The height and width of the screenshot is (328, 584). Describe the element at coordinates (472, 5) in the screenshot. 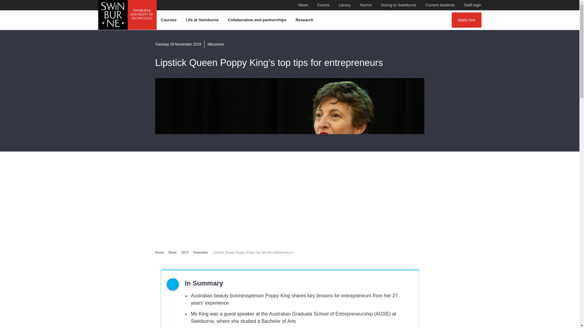

I see `Staff login` at that location.